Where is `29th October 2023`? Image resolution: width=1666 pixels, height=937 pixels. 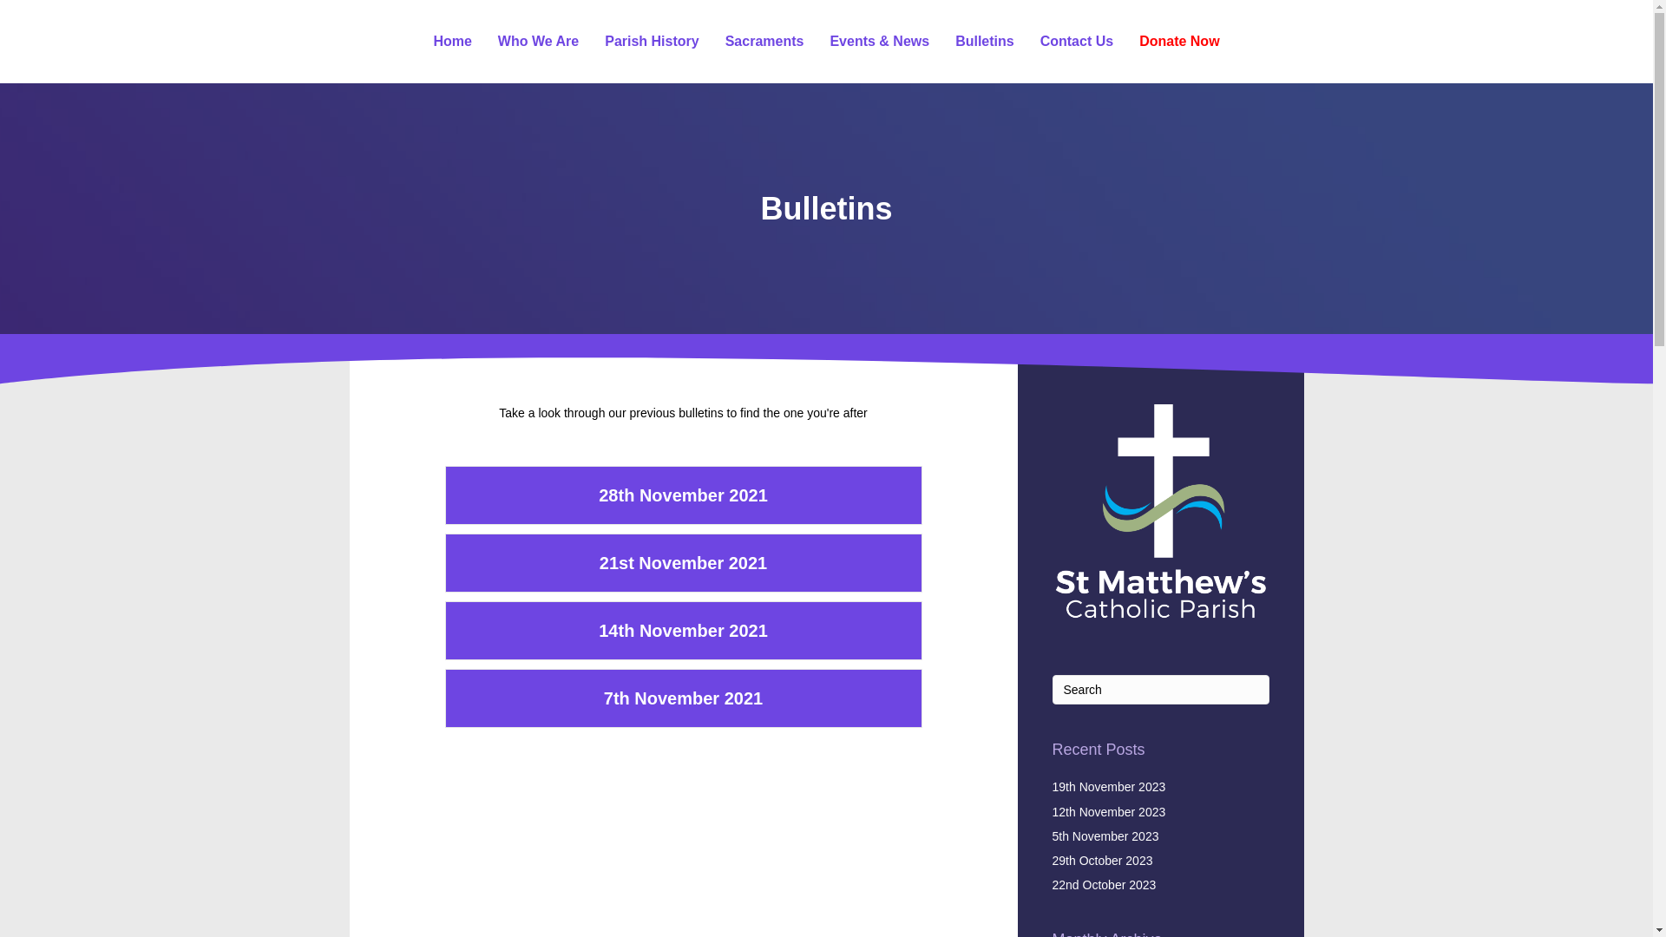 29th October 2023 is located at coordinates (1102, 861).